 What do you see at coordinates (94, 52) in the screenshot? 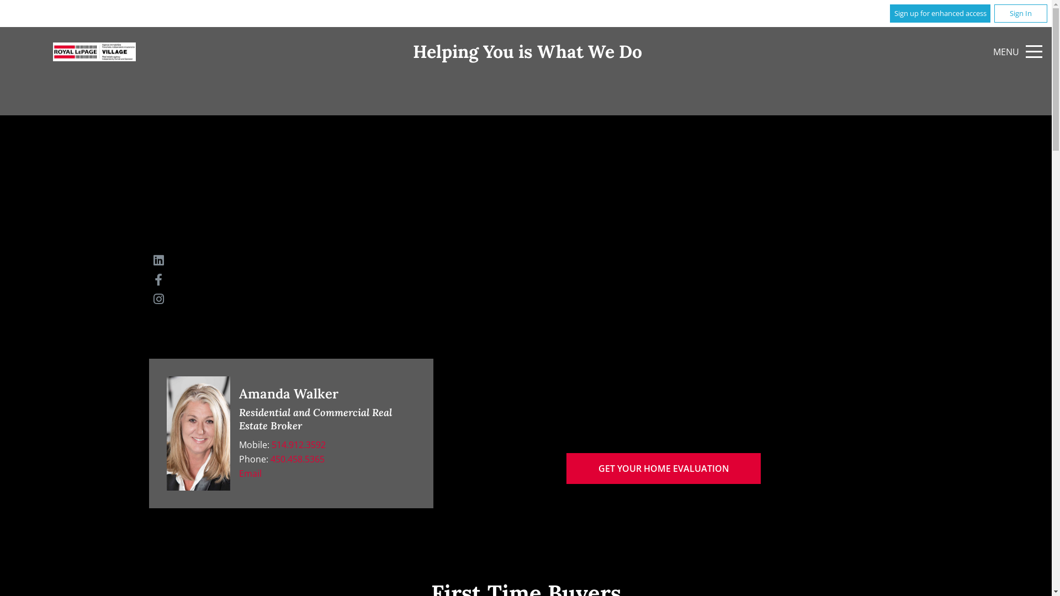
I see `Home` at bounding box center [94, 52].